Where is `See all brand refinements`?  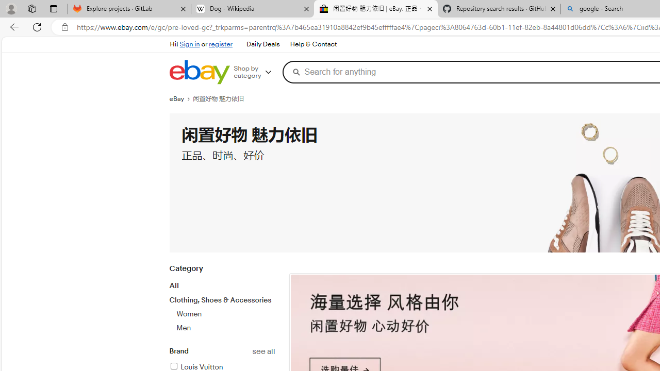
See all brand refinements is located at coordinates (263, 351).